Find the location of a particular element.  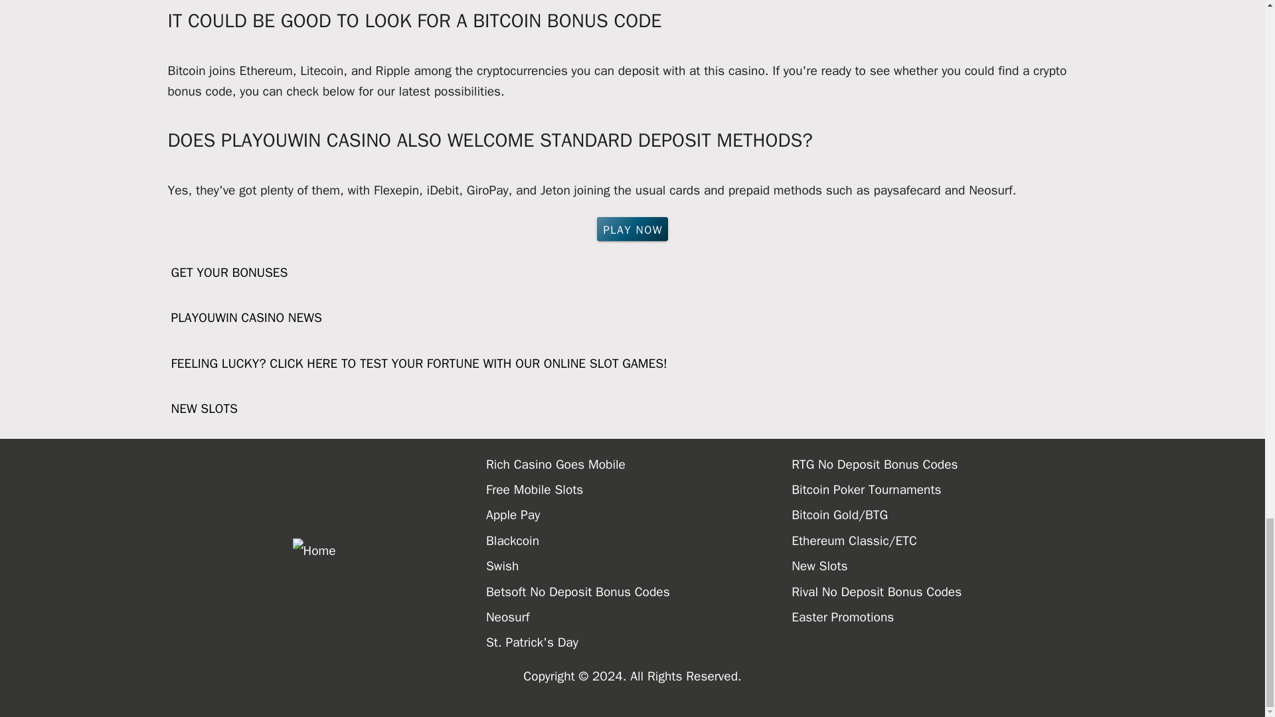

RTG No Deposit Bonus Codes is located at coordinates (944, 465).